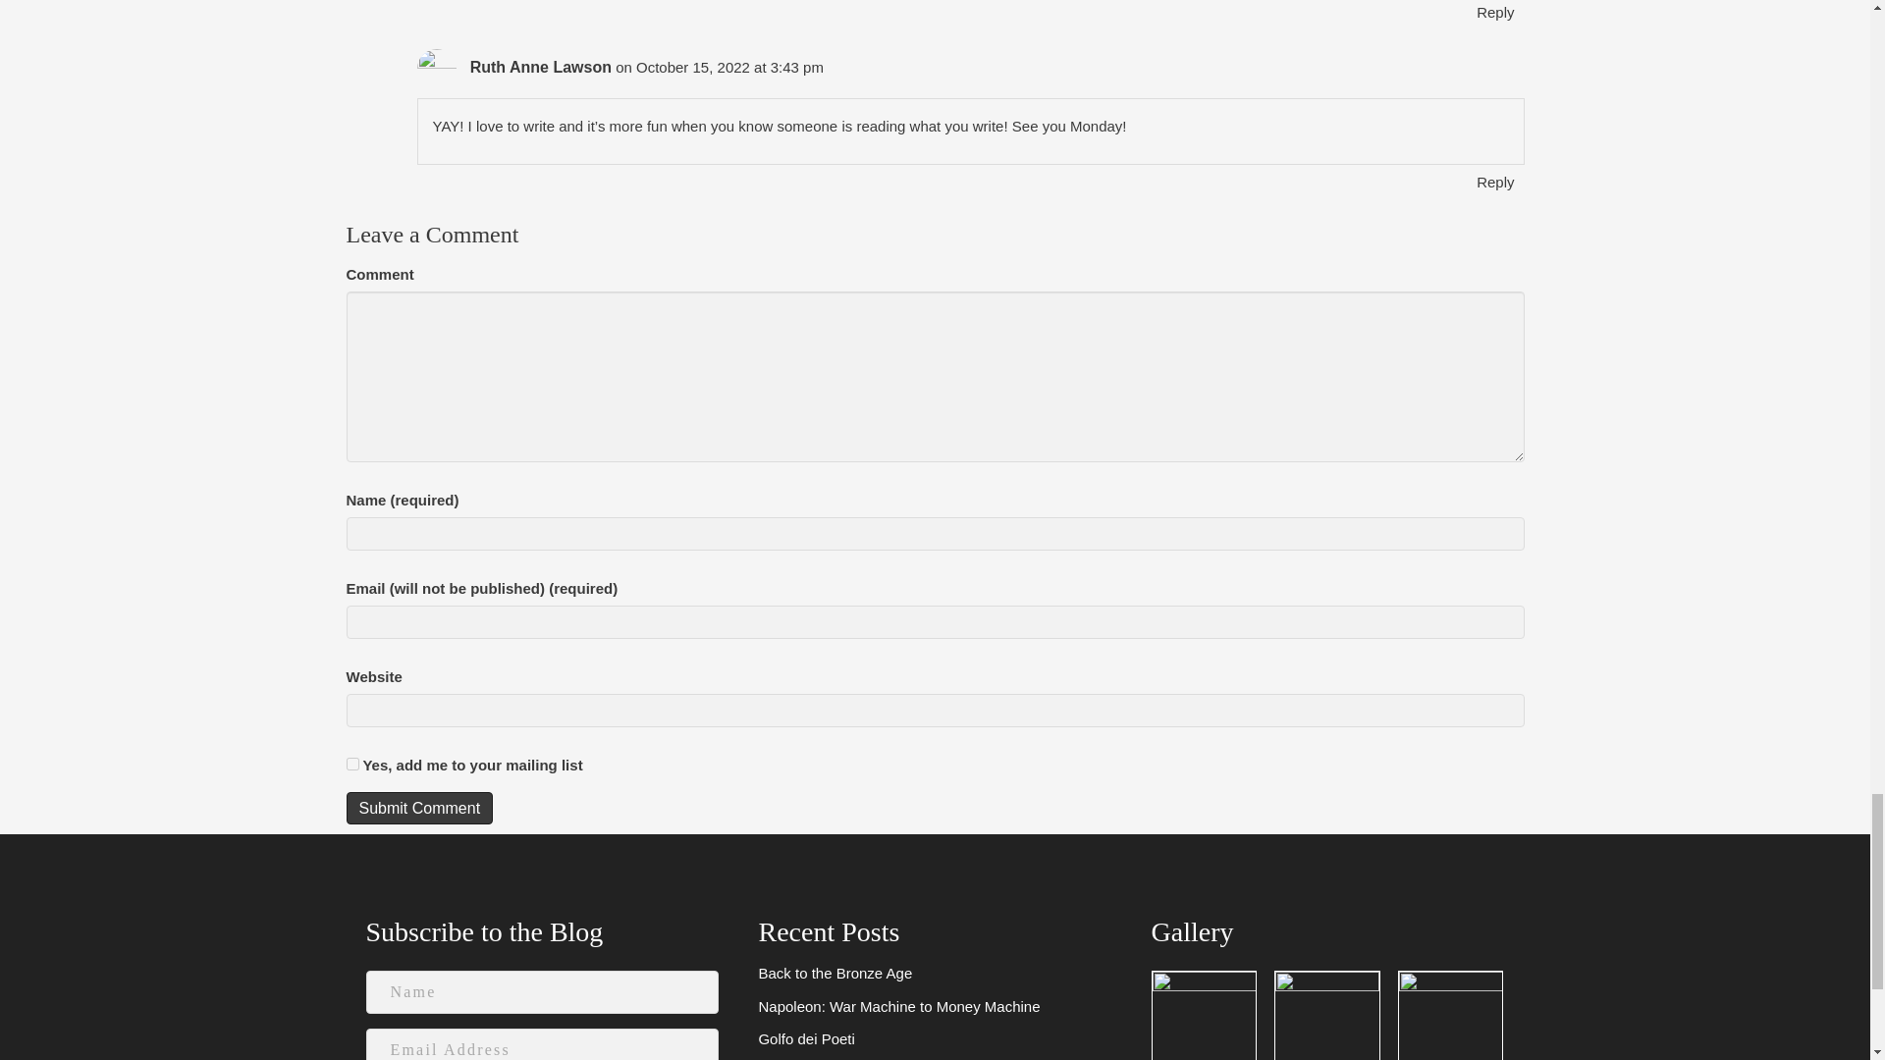  What do you see at coordinates (1327, 1016) in the screenshot?
I see `B9B51AF5-F053-4AAD-8757-118B430A16A9` at bounding box center [1327, 1016].